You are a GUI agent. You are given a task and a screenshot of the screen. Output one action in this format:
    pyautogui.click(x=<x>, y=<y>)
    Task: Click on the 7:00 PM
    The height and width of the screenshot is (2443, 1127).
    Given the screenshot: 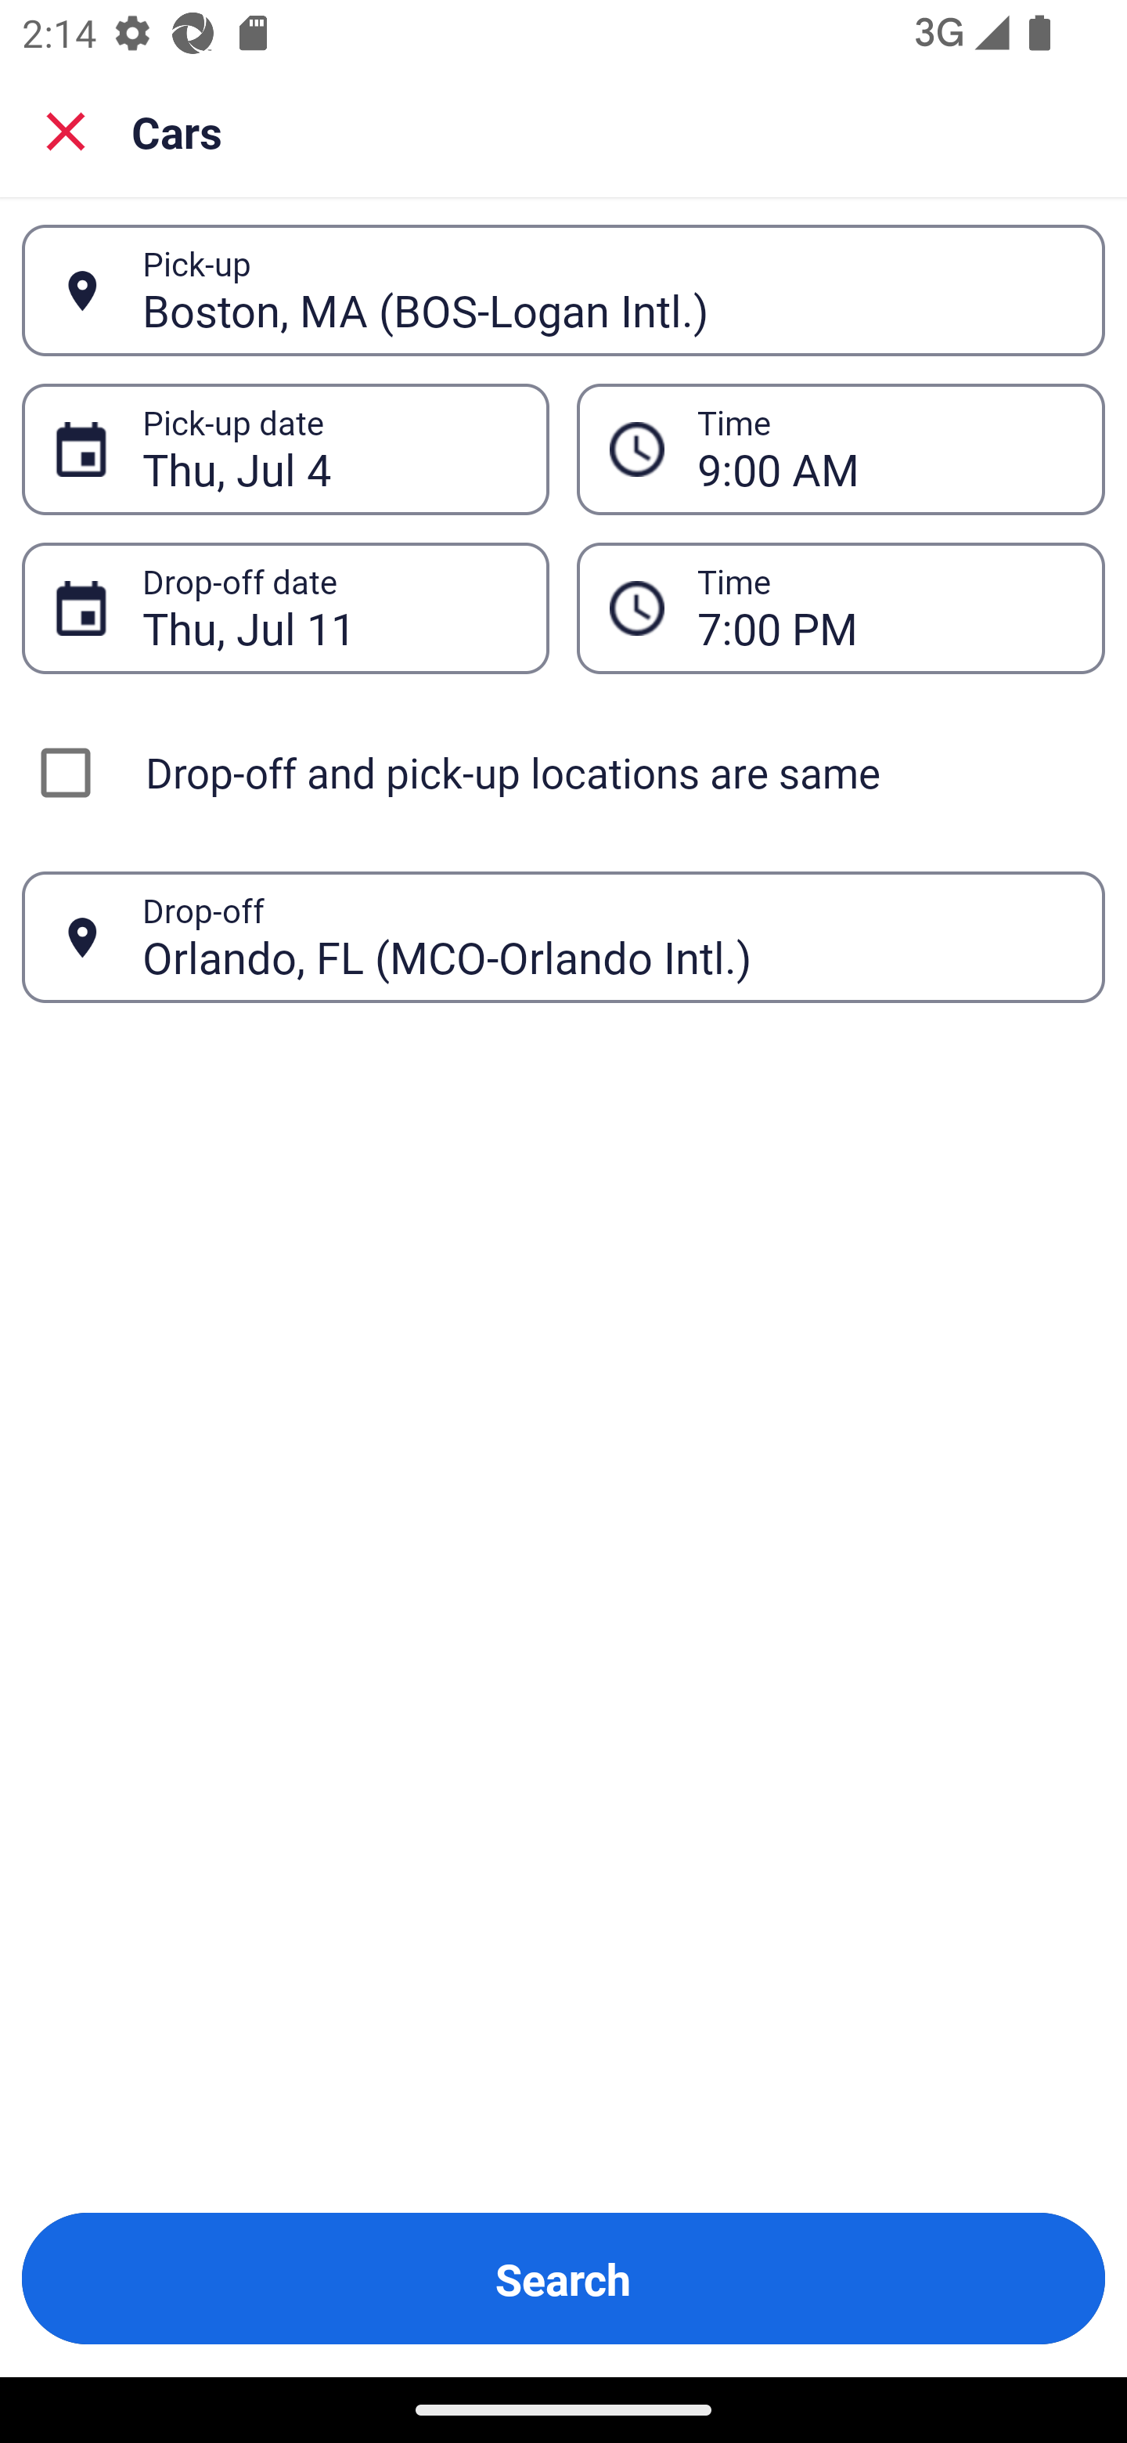 What is the action you would take?
    pyautogui.click(x=884, y=608)
    